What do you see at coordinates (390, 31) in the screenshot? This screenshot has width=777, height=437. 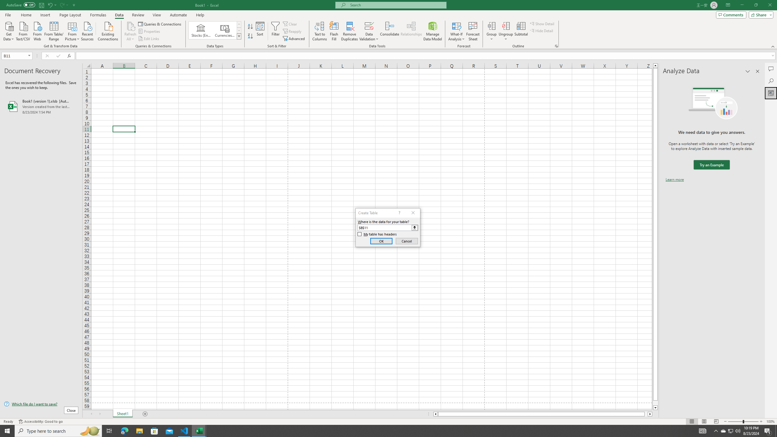 I see `Consolidate...` at bounding box center [390, 31].